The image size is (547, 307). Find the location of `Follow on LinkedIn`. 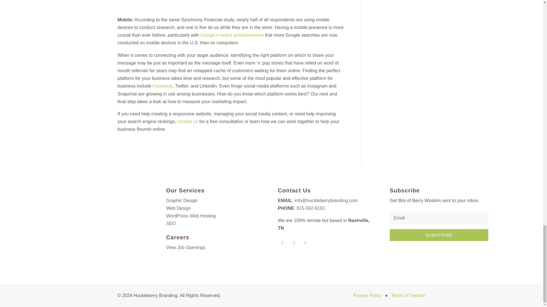

Follow on LinkedIn is located at coordinates (305, 243).